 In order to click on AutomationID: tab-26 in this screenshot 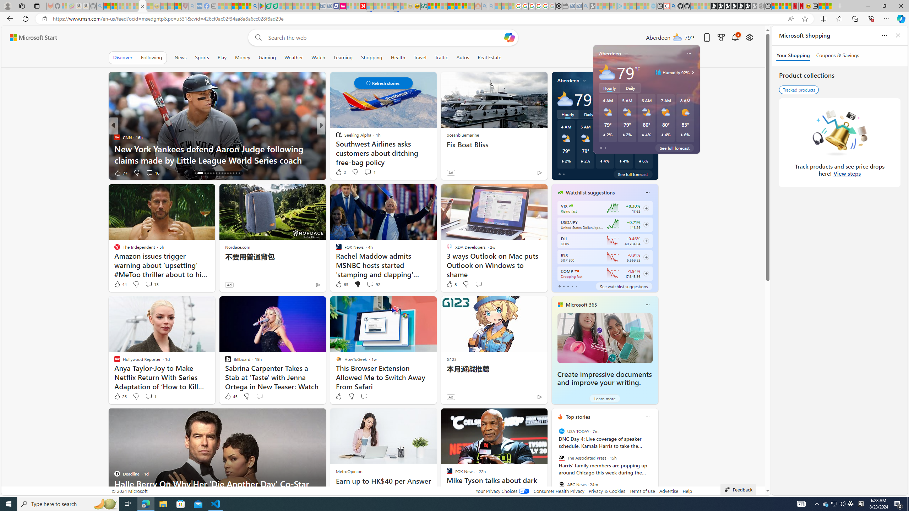, I will do `click(228, 173)`.